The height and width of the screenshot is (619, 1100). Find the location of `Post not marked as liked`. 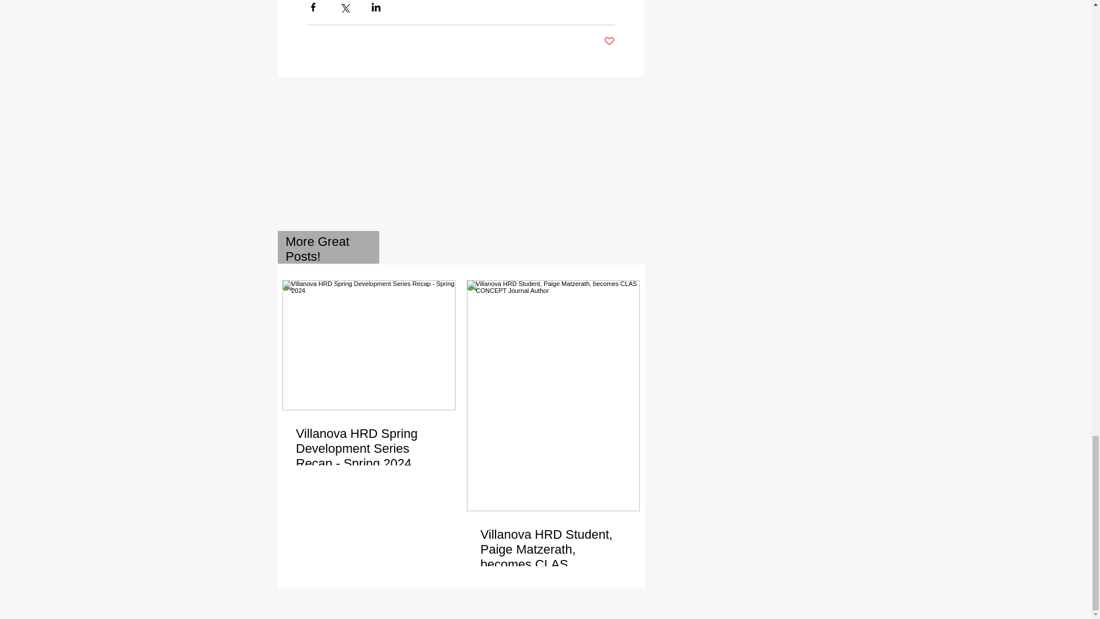

Post not marked as liked is located at coordinates (610, 41).